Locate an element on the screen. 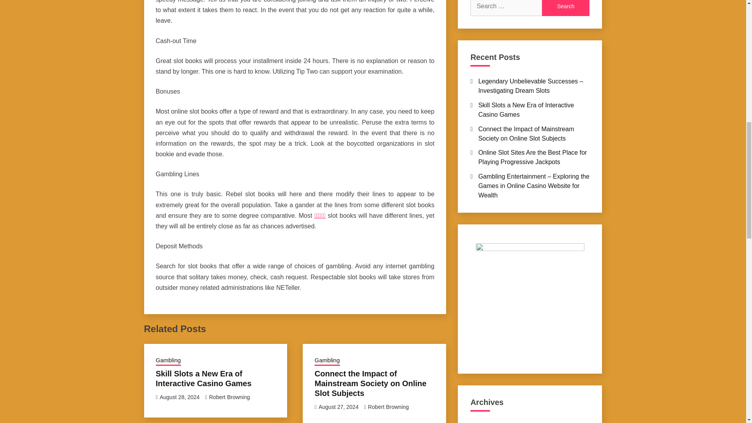  Robert Browning is located at coordinates (229, 397).